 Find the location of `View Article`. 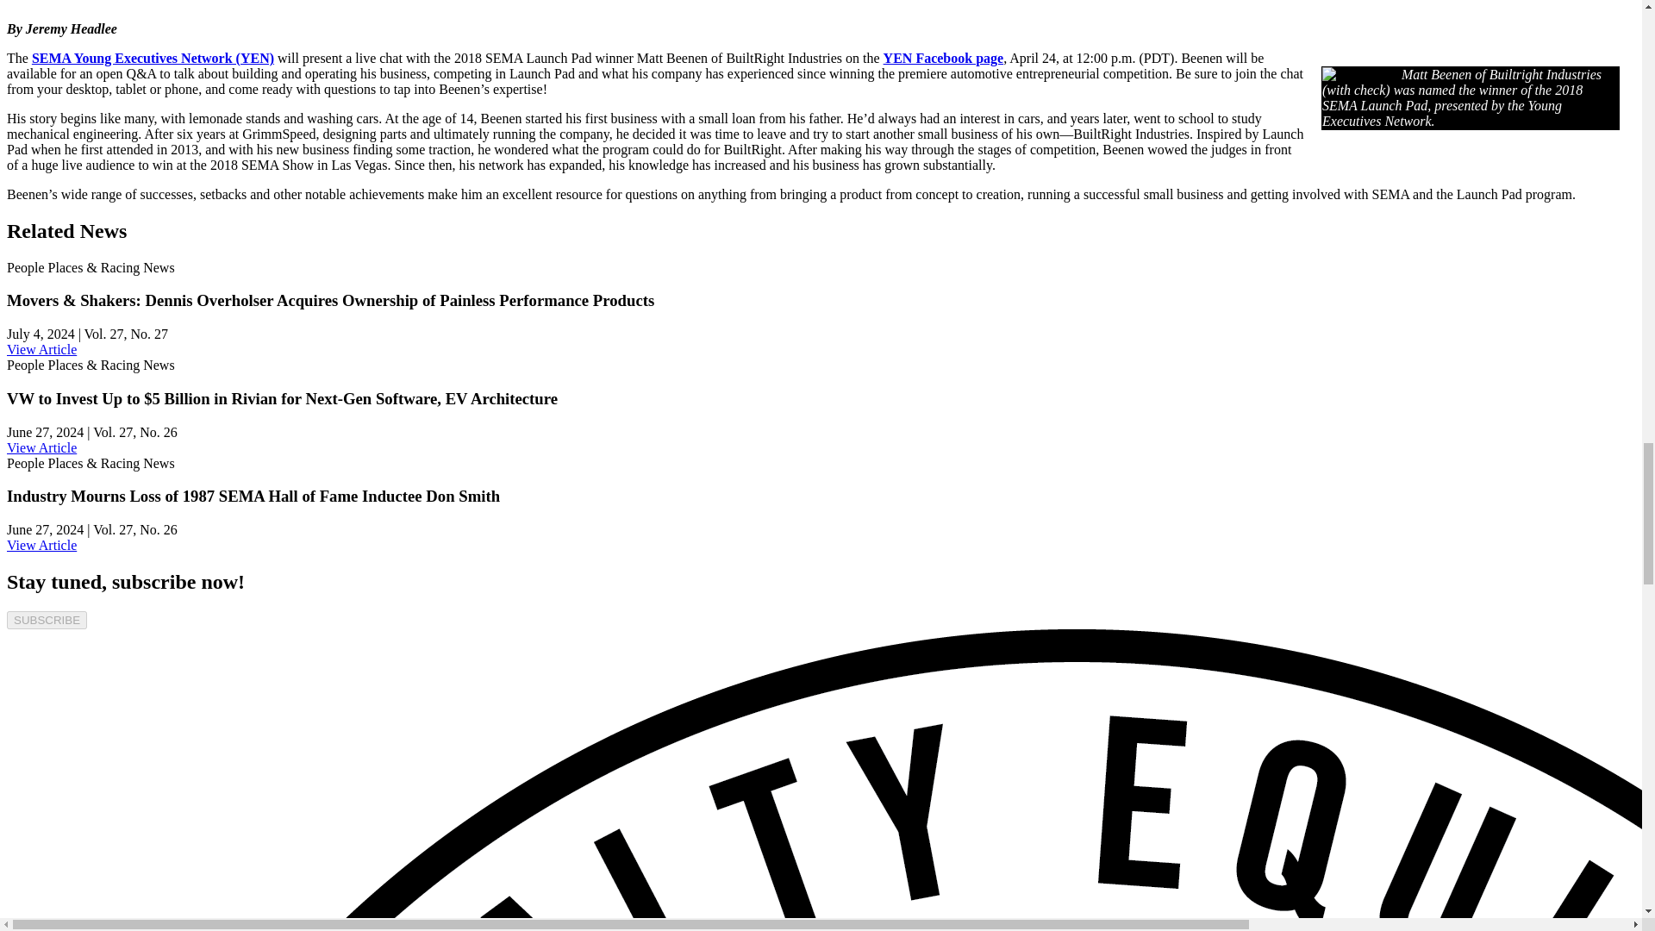

View Article is located at coordinates (41, 349).